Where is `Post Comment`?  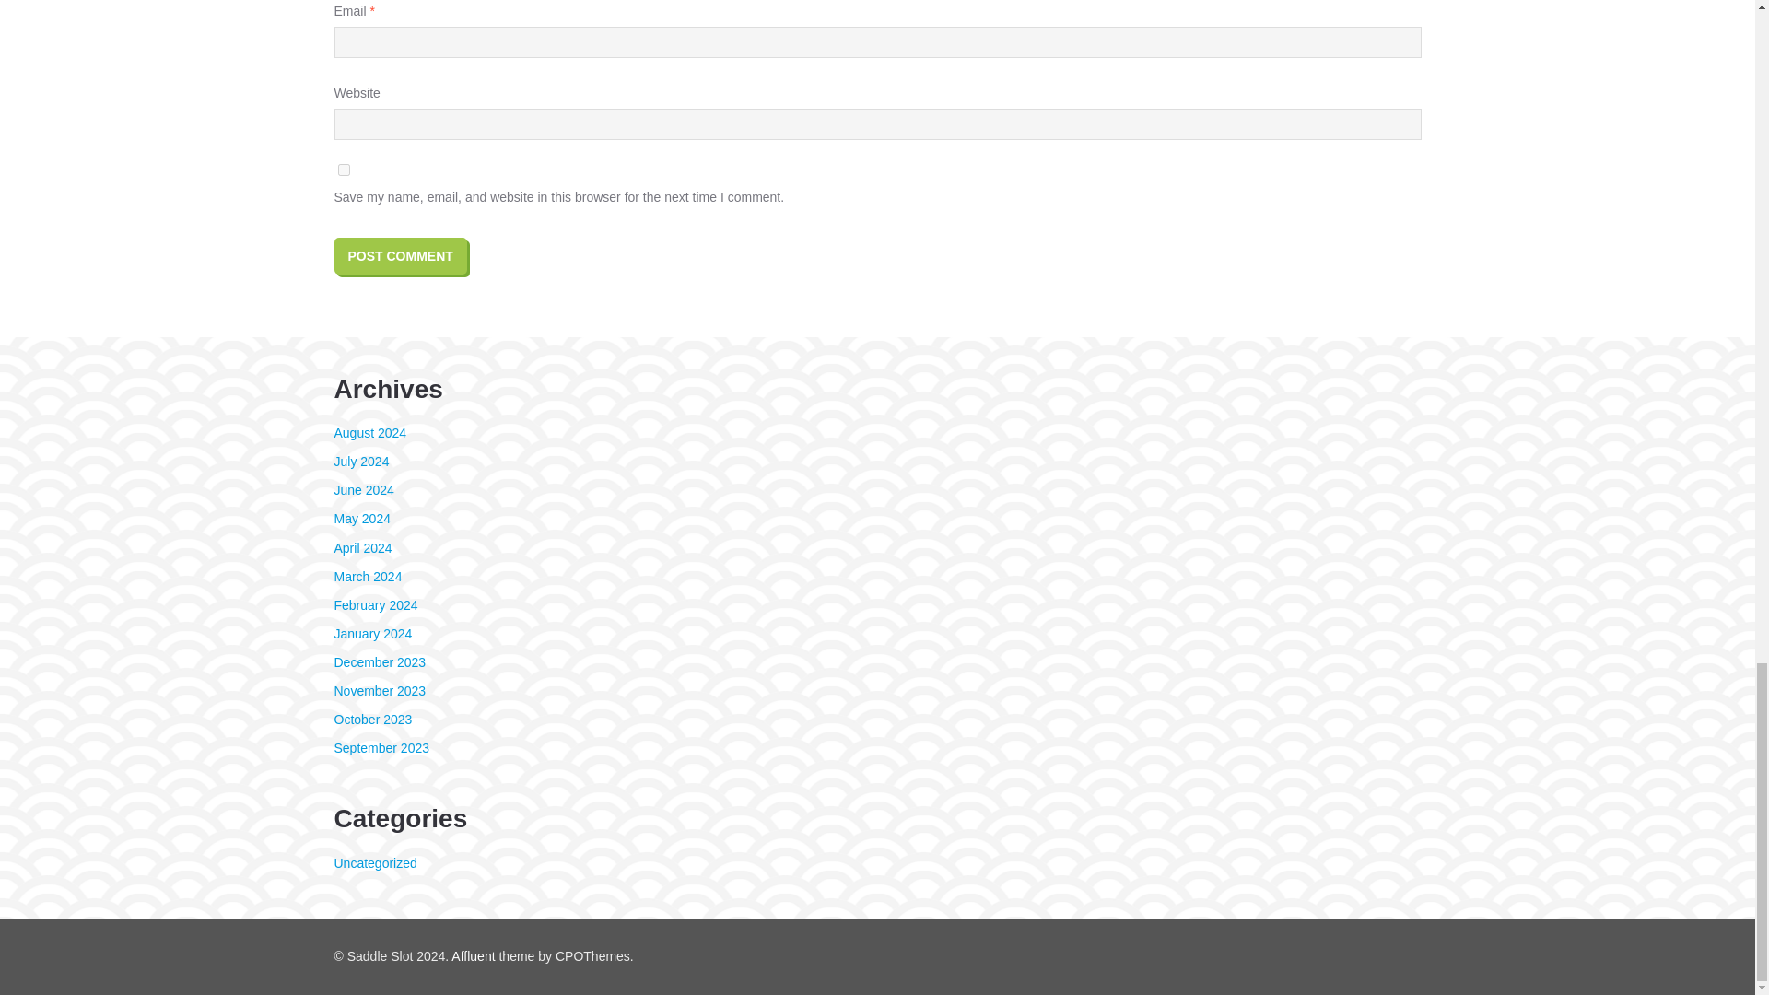
Post Comment is located at coordinates (400, 256).